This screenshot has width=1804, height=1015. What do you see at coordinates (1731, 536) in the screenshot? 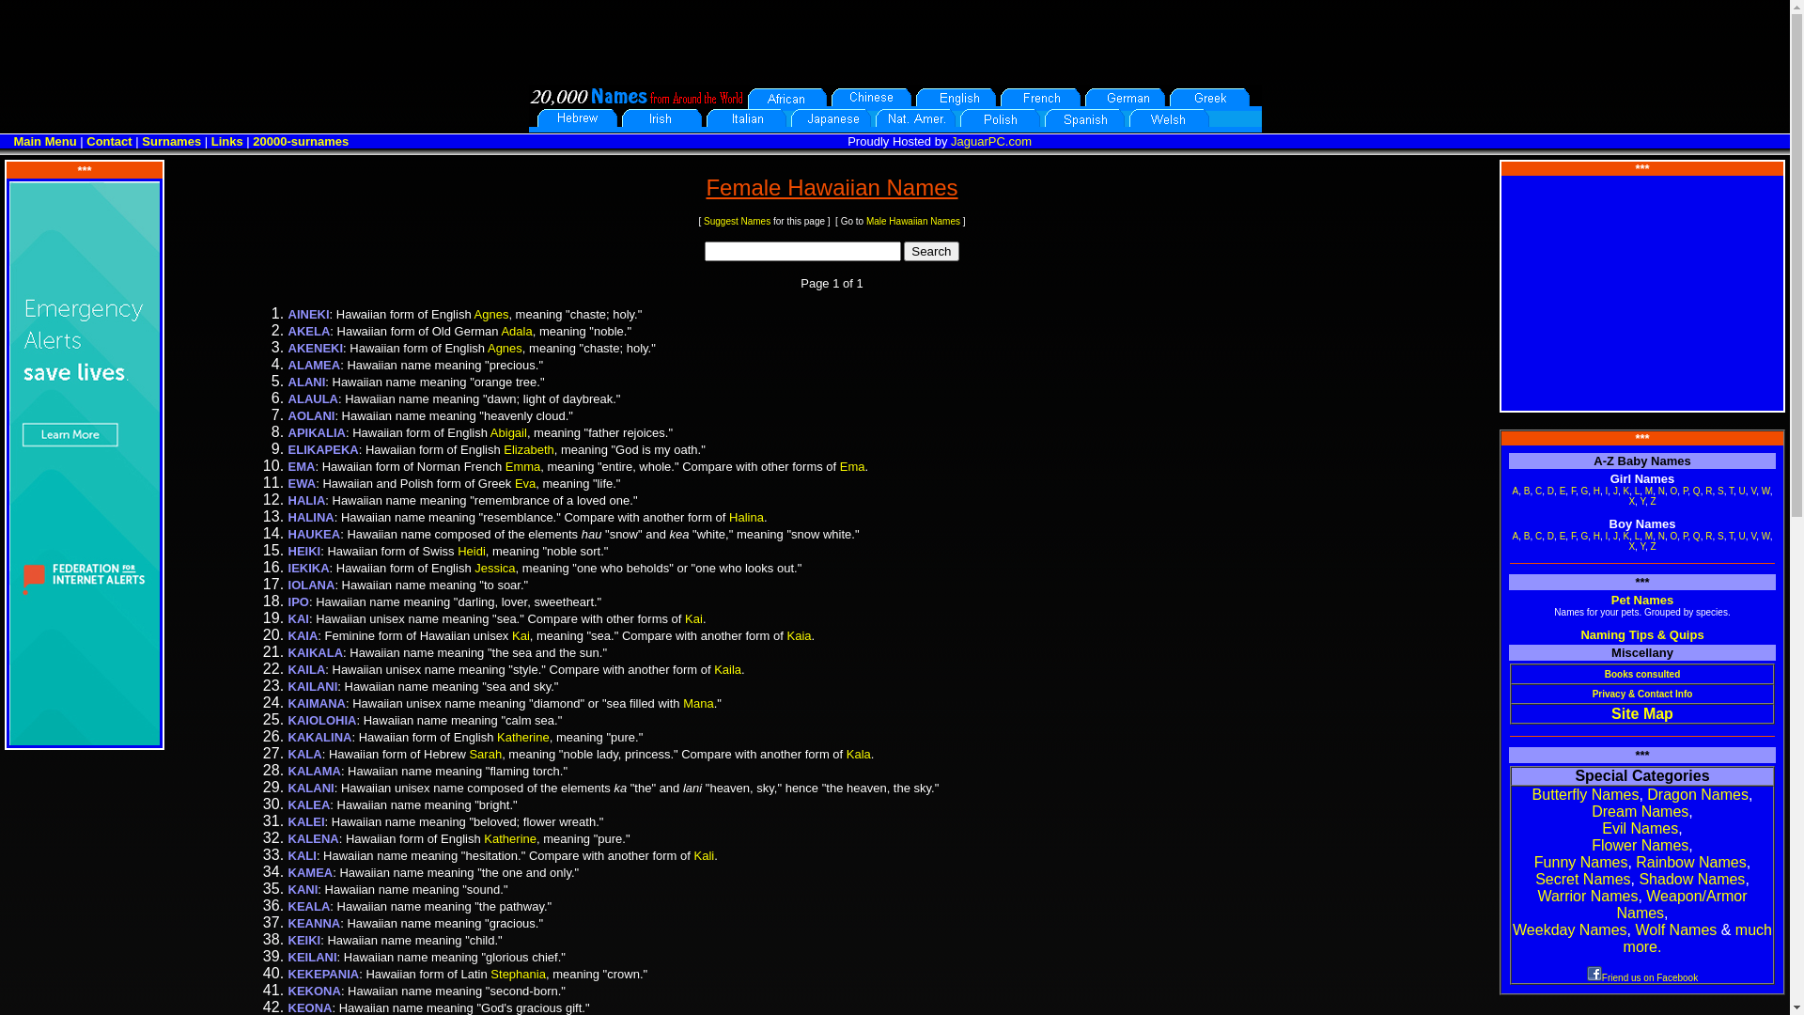
I see `T` at bounding box center [1731, 536].